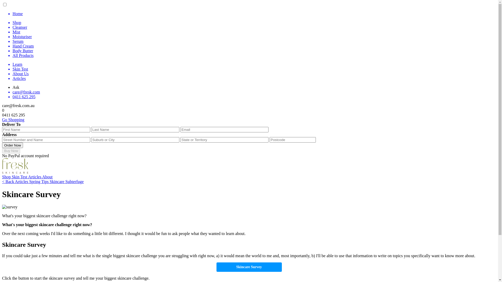 The width and height of the screenshot is (502, 282). Describe the element at coordinates (254, 92) in the screenshot. I see `care@fresk.com` at that location.